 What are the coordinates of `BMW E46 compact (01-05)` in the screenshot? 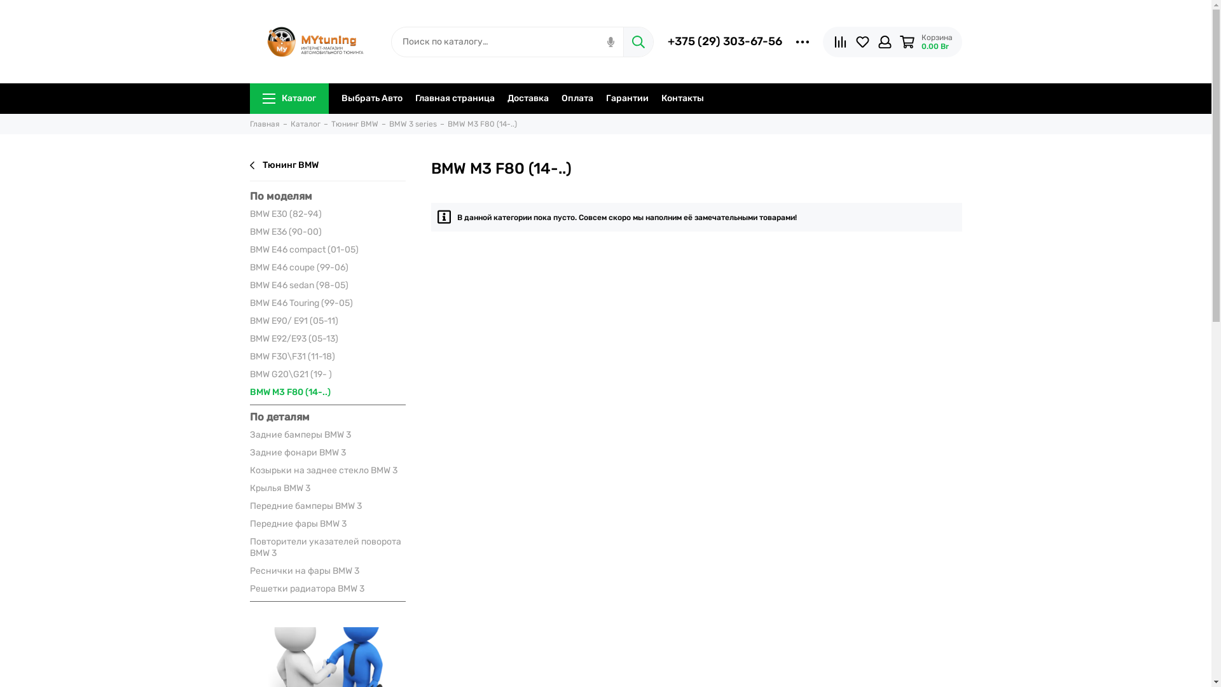 It's located at (327, 250).